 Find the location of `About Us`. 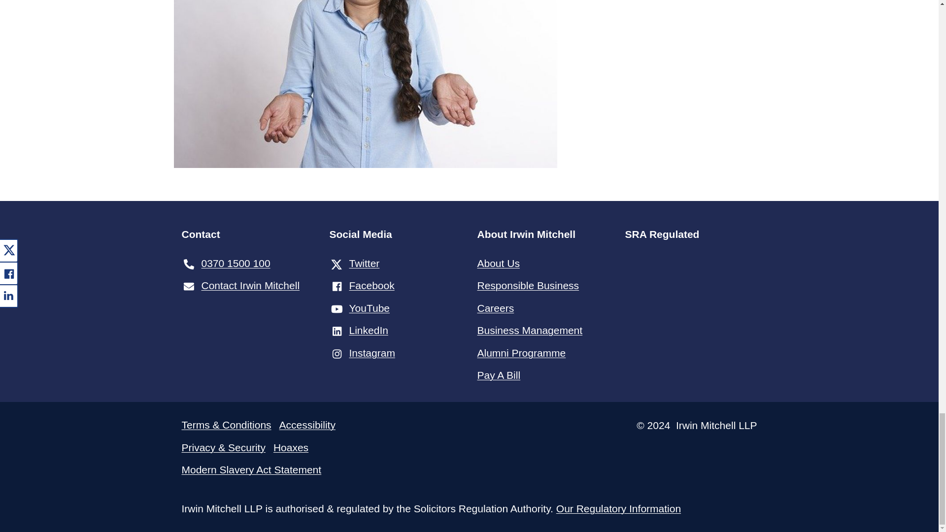

About Us is located at coordinates (543, 263).